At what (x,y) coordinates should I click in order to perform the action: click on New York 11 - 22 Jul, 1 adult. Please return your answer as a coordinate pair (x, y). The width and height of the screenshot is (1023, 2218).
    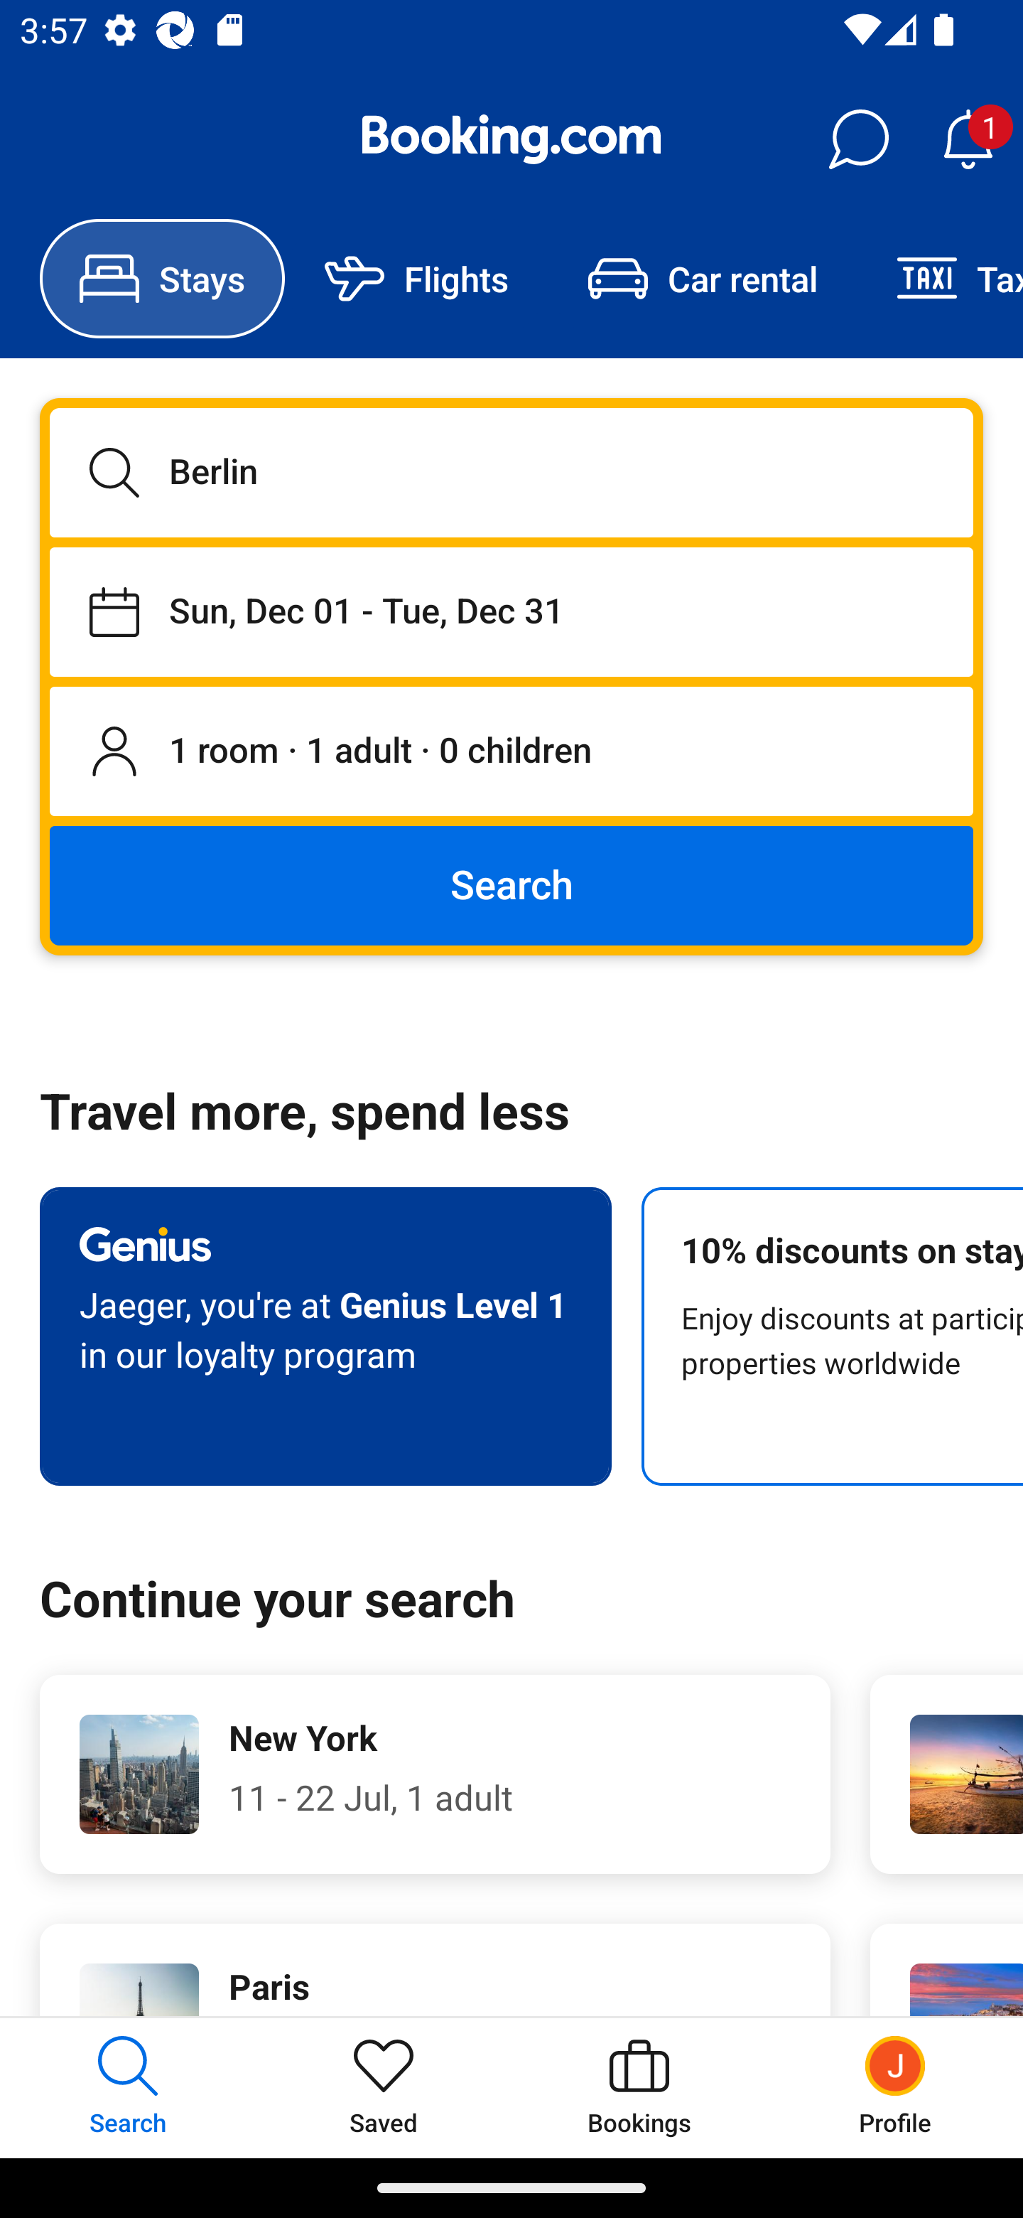
    Looking at the image, I should click on (435, 1774).